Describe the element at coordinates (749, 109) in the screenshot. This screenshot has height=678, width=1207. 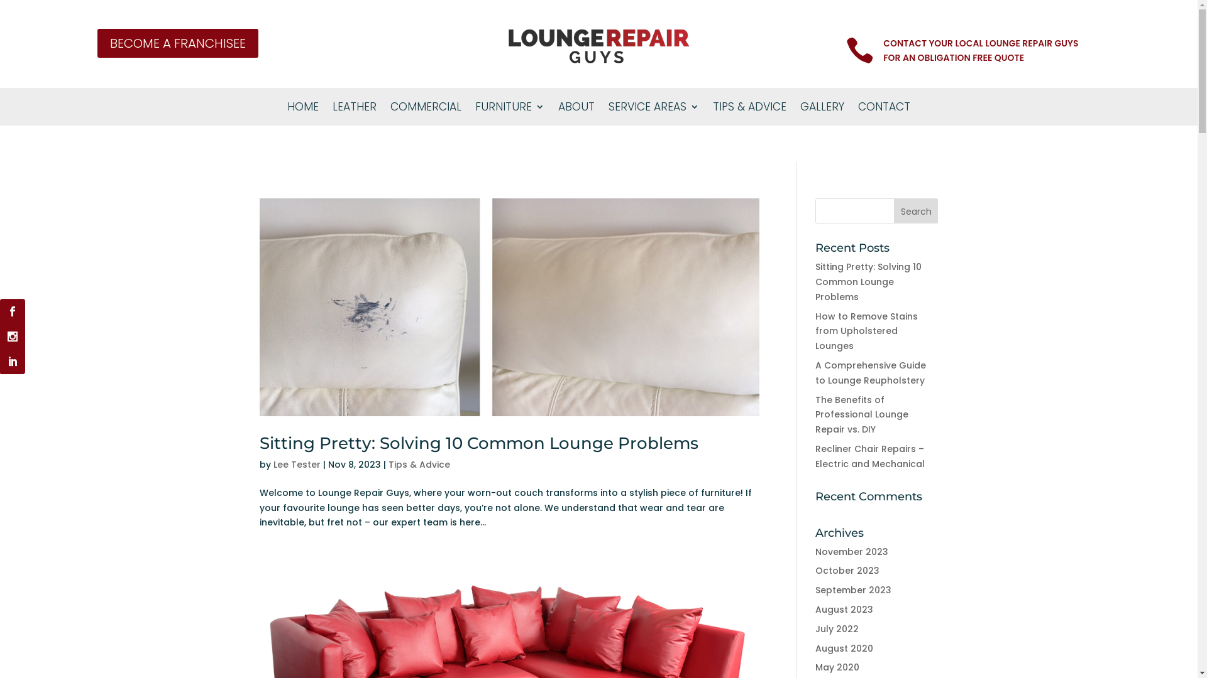
I see `TIPS & ADVICE` at that location.